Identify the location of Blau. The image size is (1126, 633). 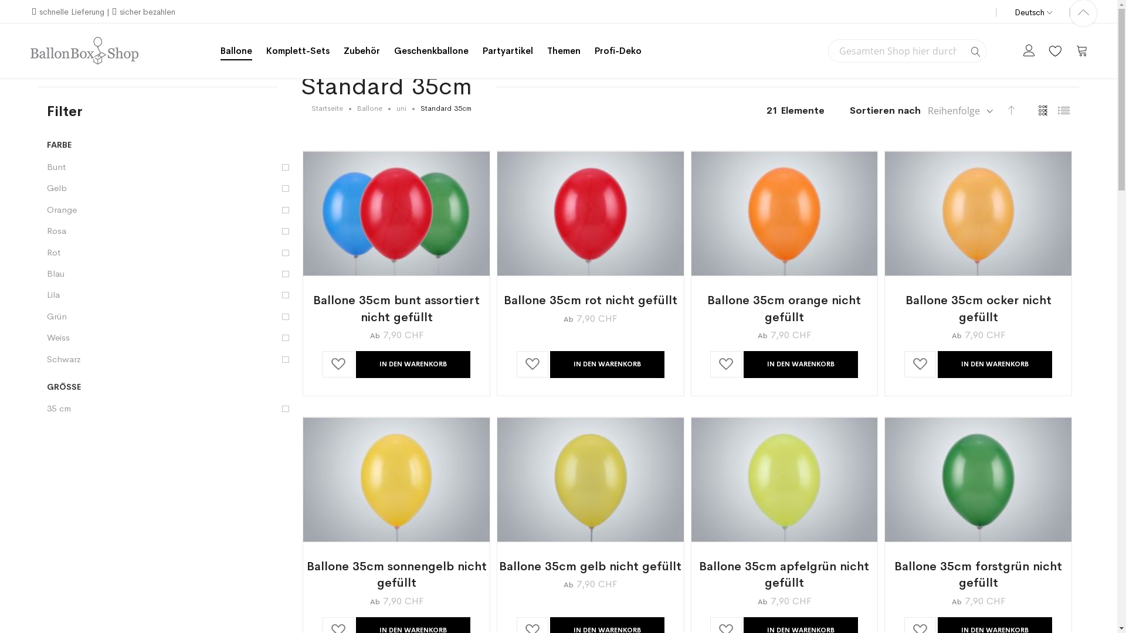
(170, 273).